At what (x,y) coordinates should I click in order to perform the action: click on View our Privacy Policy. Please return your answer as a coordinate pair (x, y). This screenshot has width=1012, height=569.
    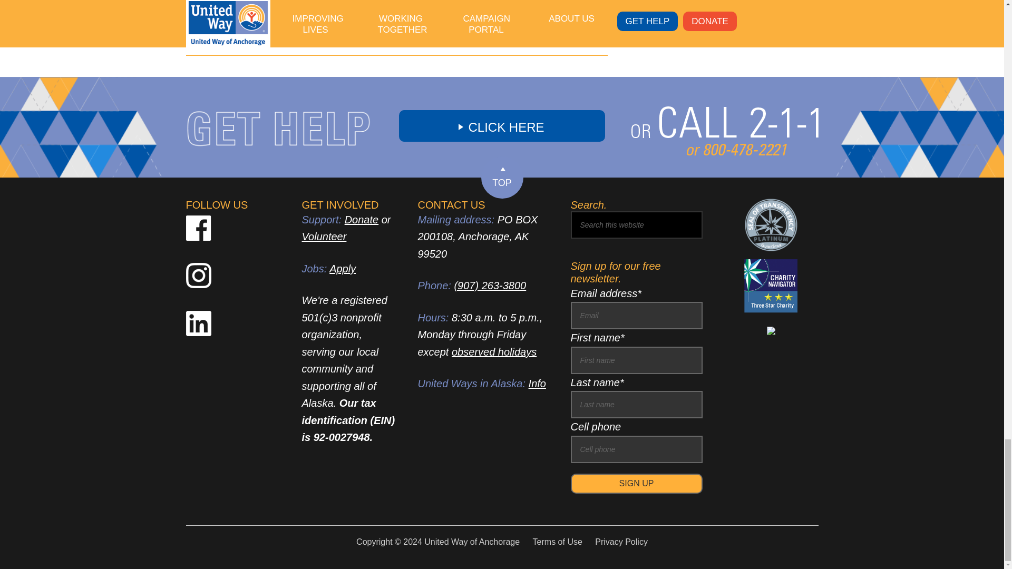
    Looking at the image, I should click on (616, 542).